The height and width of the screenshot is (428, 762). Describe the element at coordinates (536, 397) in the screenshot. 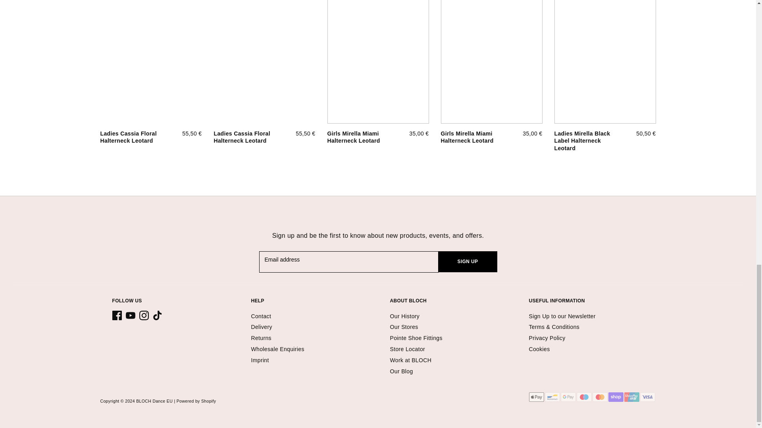

I see `Apple Pay` at that location.